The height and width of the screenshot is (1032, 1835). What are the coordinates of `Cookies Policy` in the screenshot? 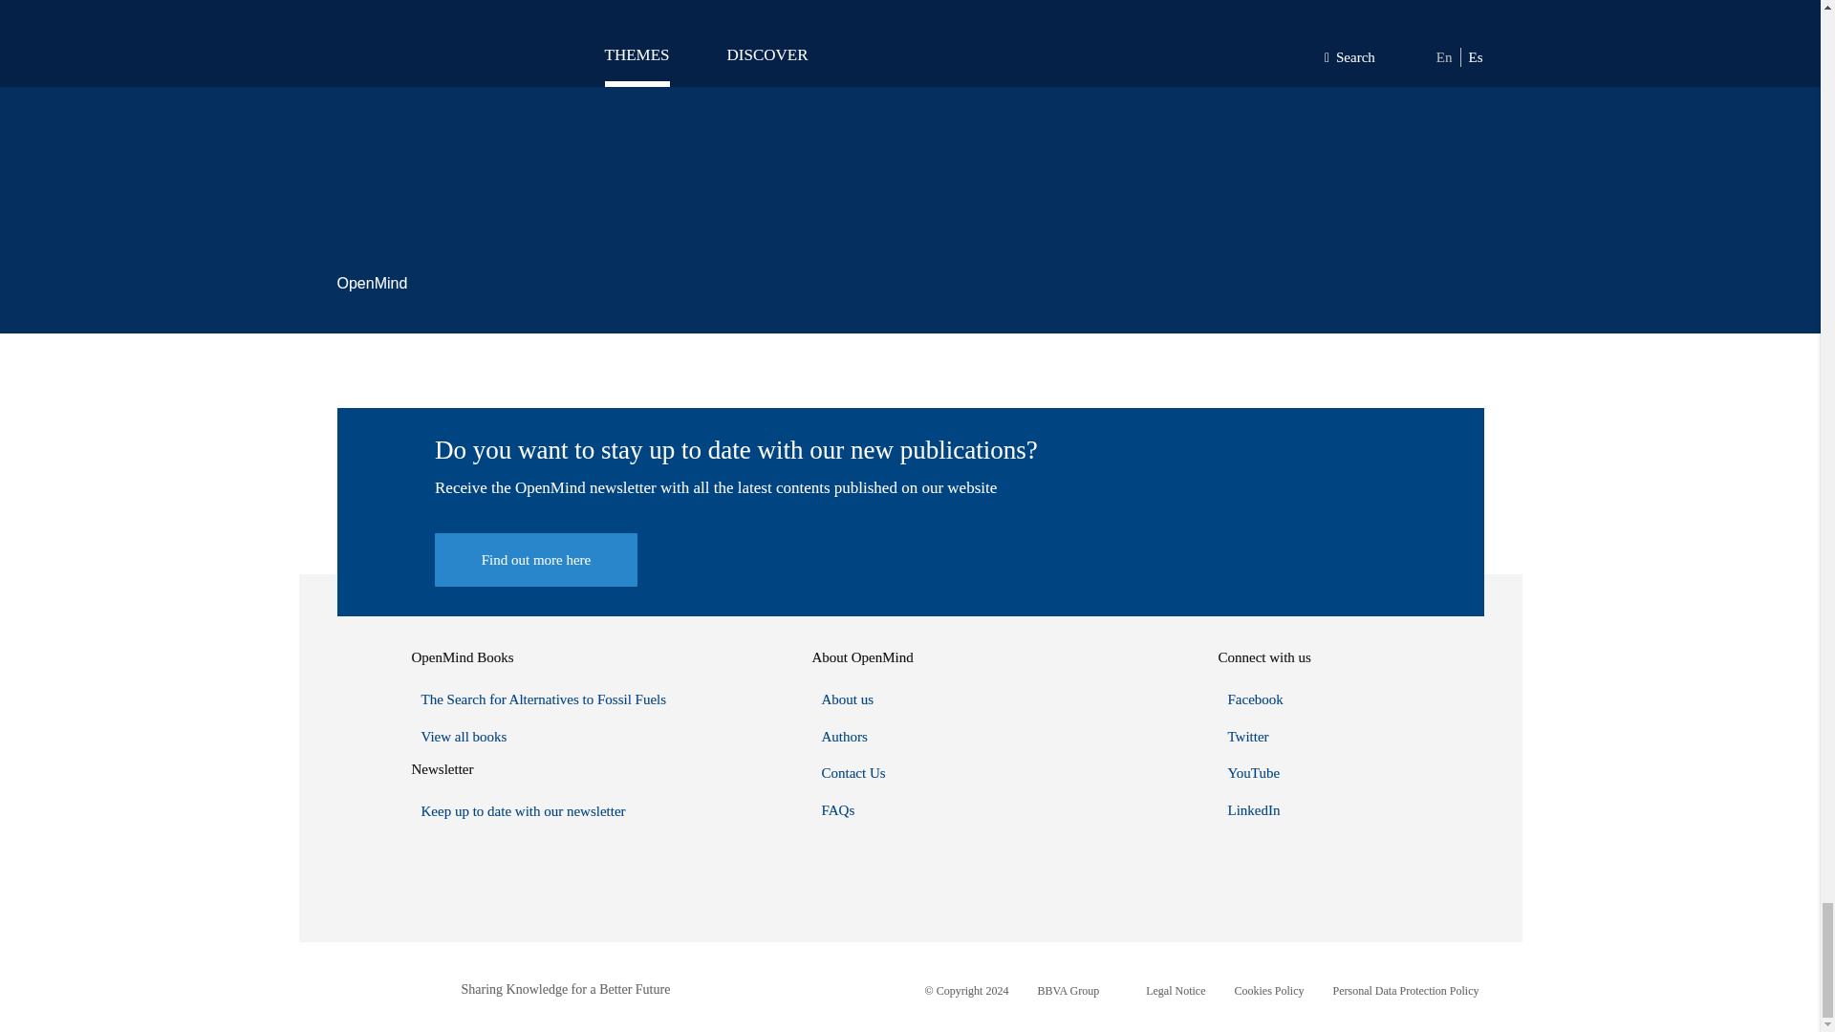 It's located at (1269, 991).